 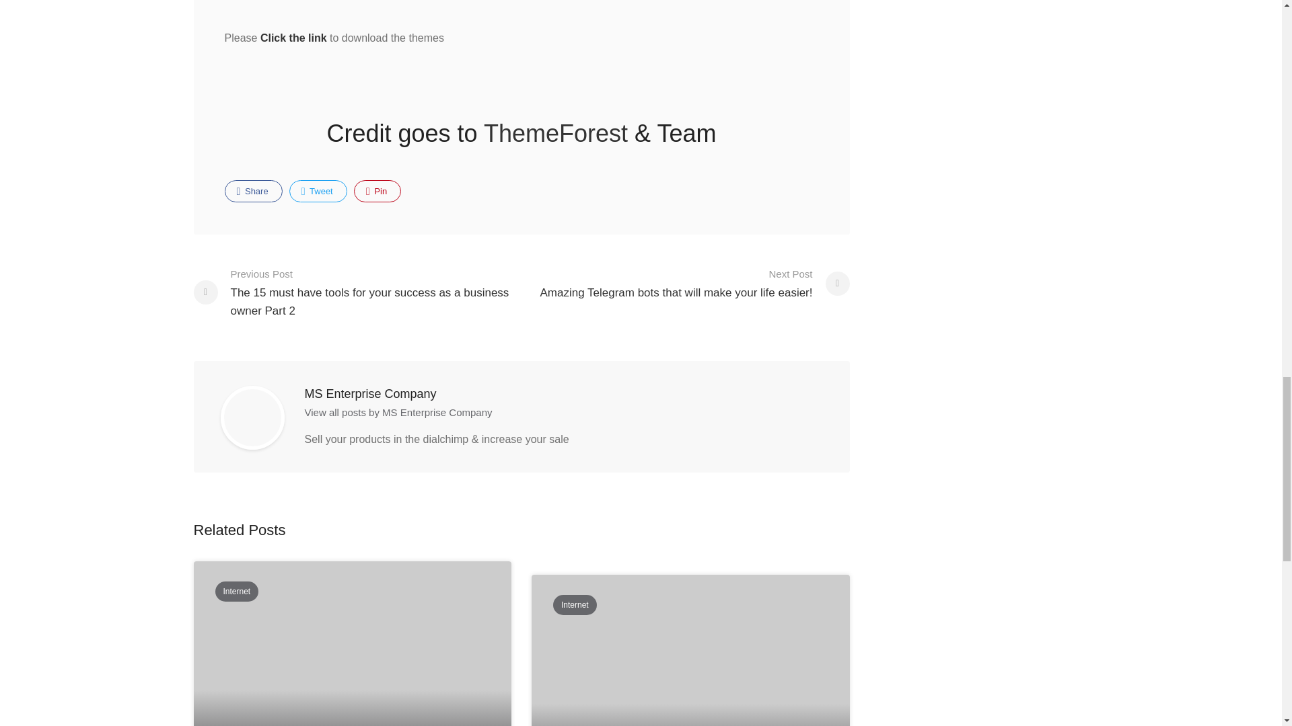 What do you see at coordinates (318, 191) in the screenshot?
I see `Twitter` at bounding box center [318, 191].